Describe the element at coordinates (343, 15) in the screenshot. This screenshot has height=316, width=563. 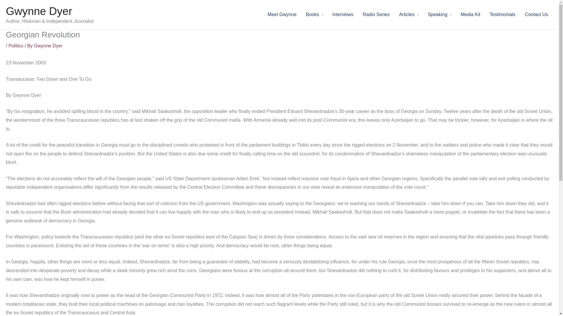
I see `Interviews` at that location.